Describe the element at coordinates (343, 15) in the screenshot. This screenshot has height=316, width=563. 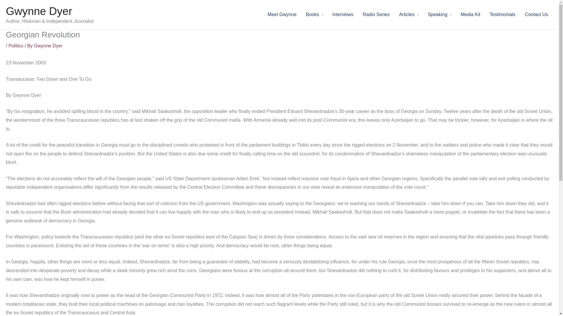
I see `Interviews` at that location.